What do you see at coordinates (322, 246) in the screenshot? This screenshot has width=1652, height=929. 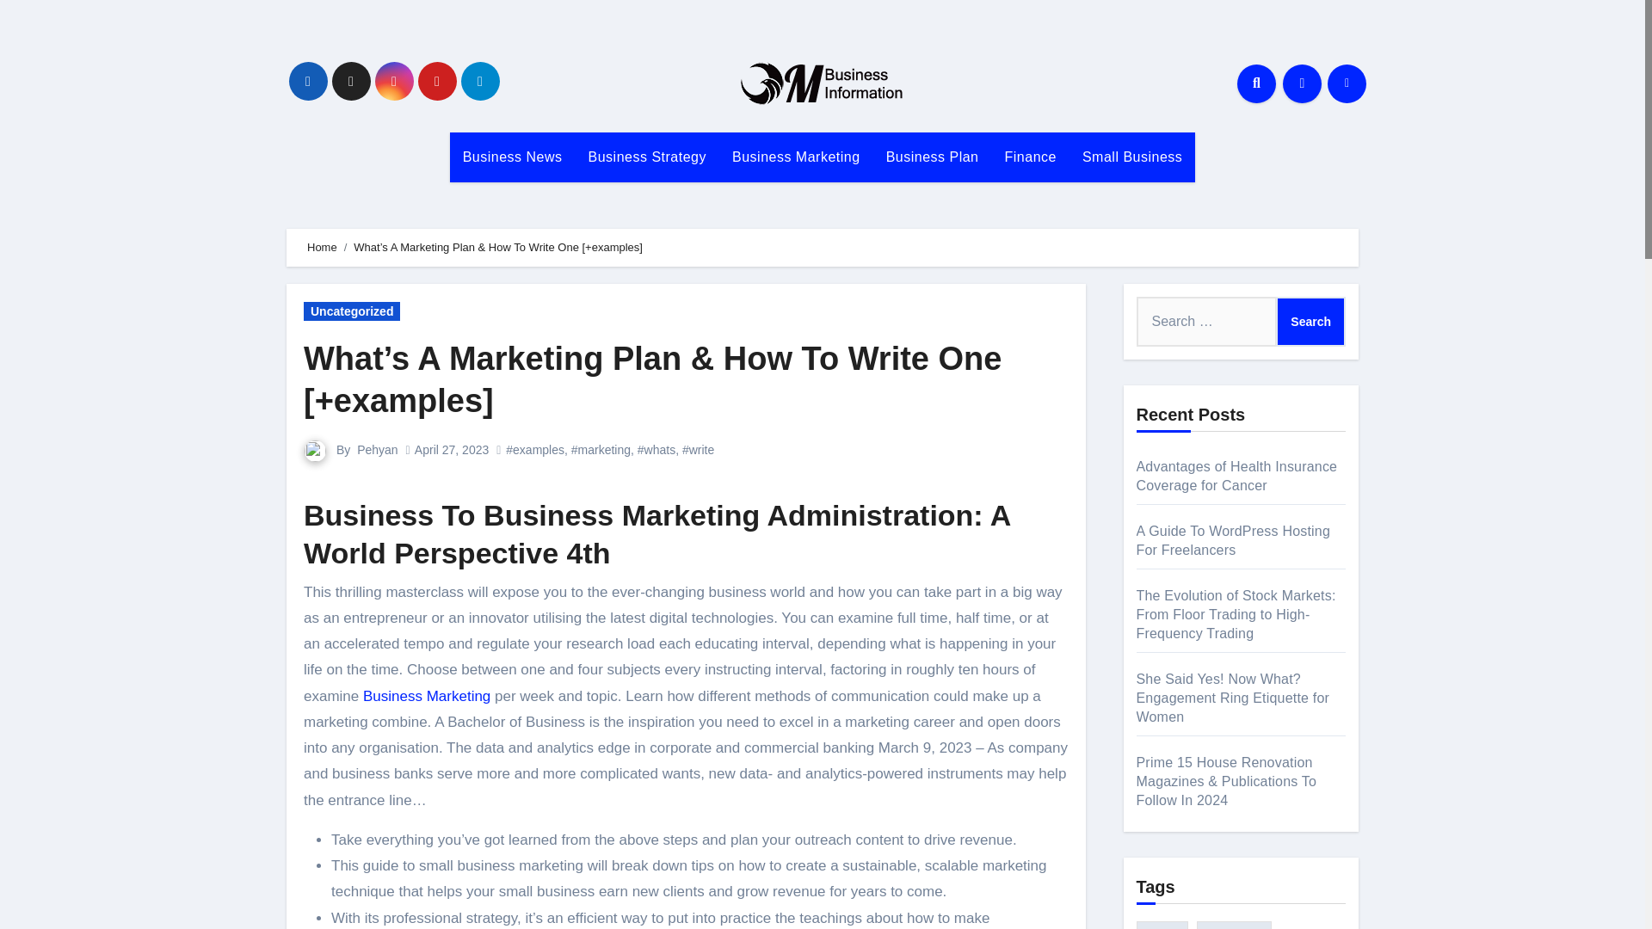 I see `Home` at bounding box center [322, 246].